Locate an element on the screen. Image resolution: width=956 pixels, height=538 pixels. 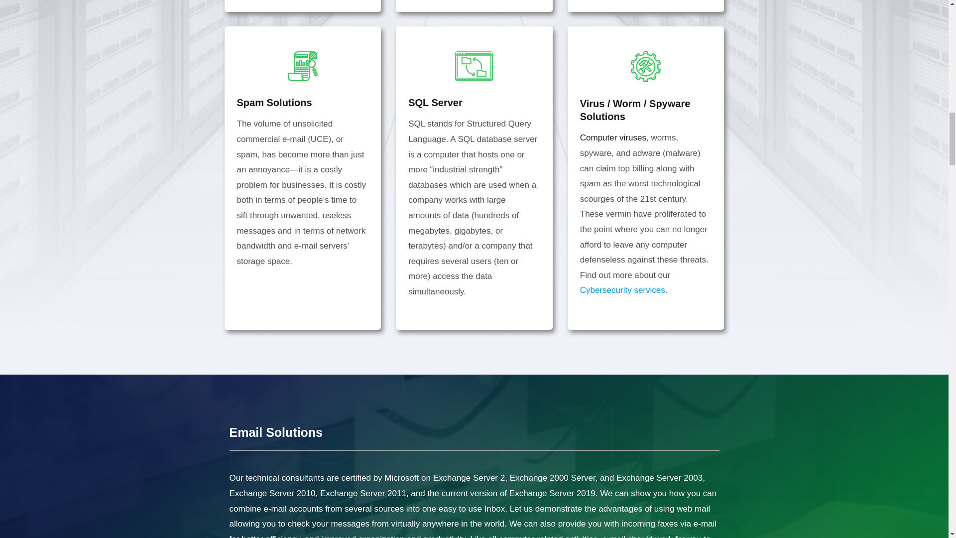
Computer viruses is located at coordinates (613, 137).